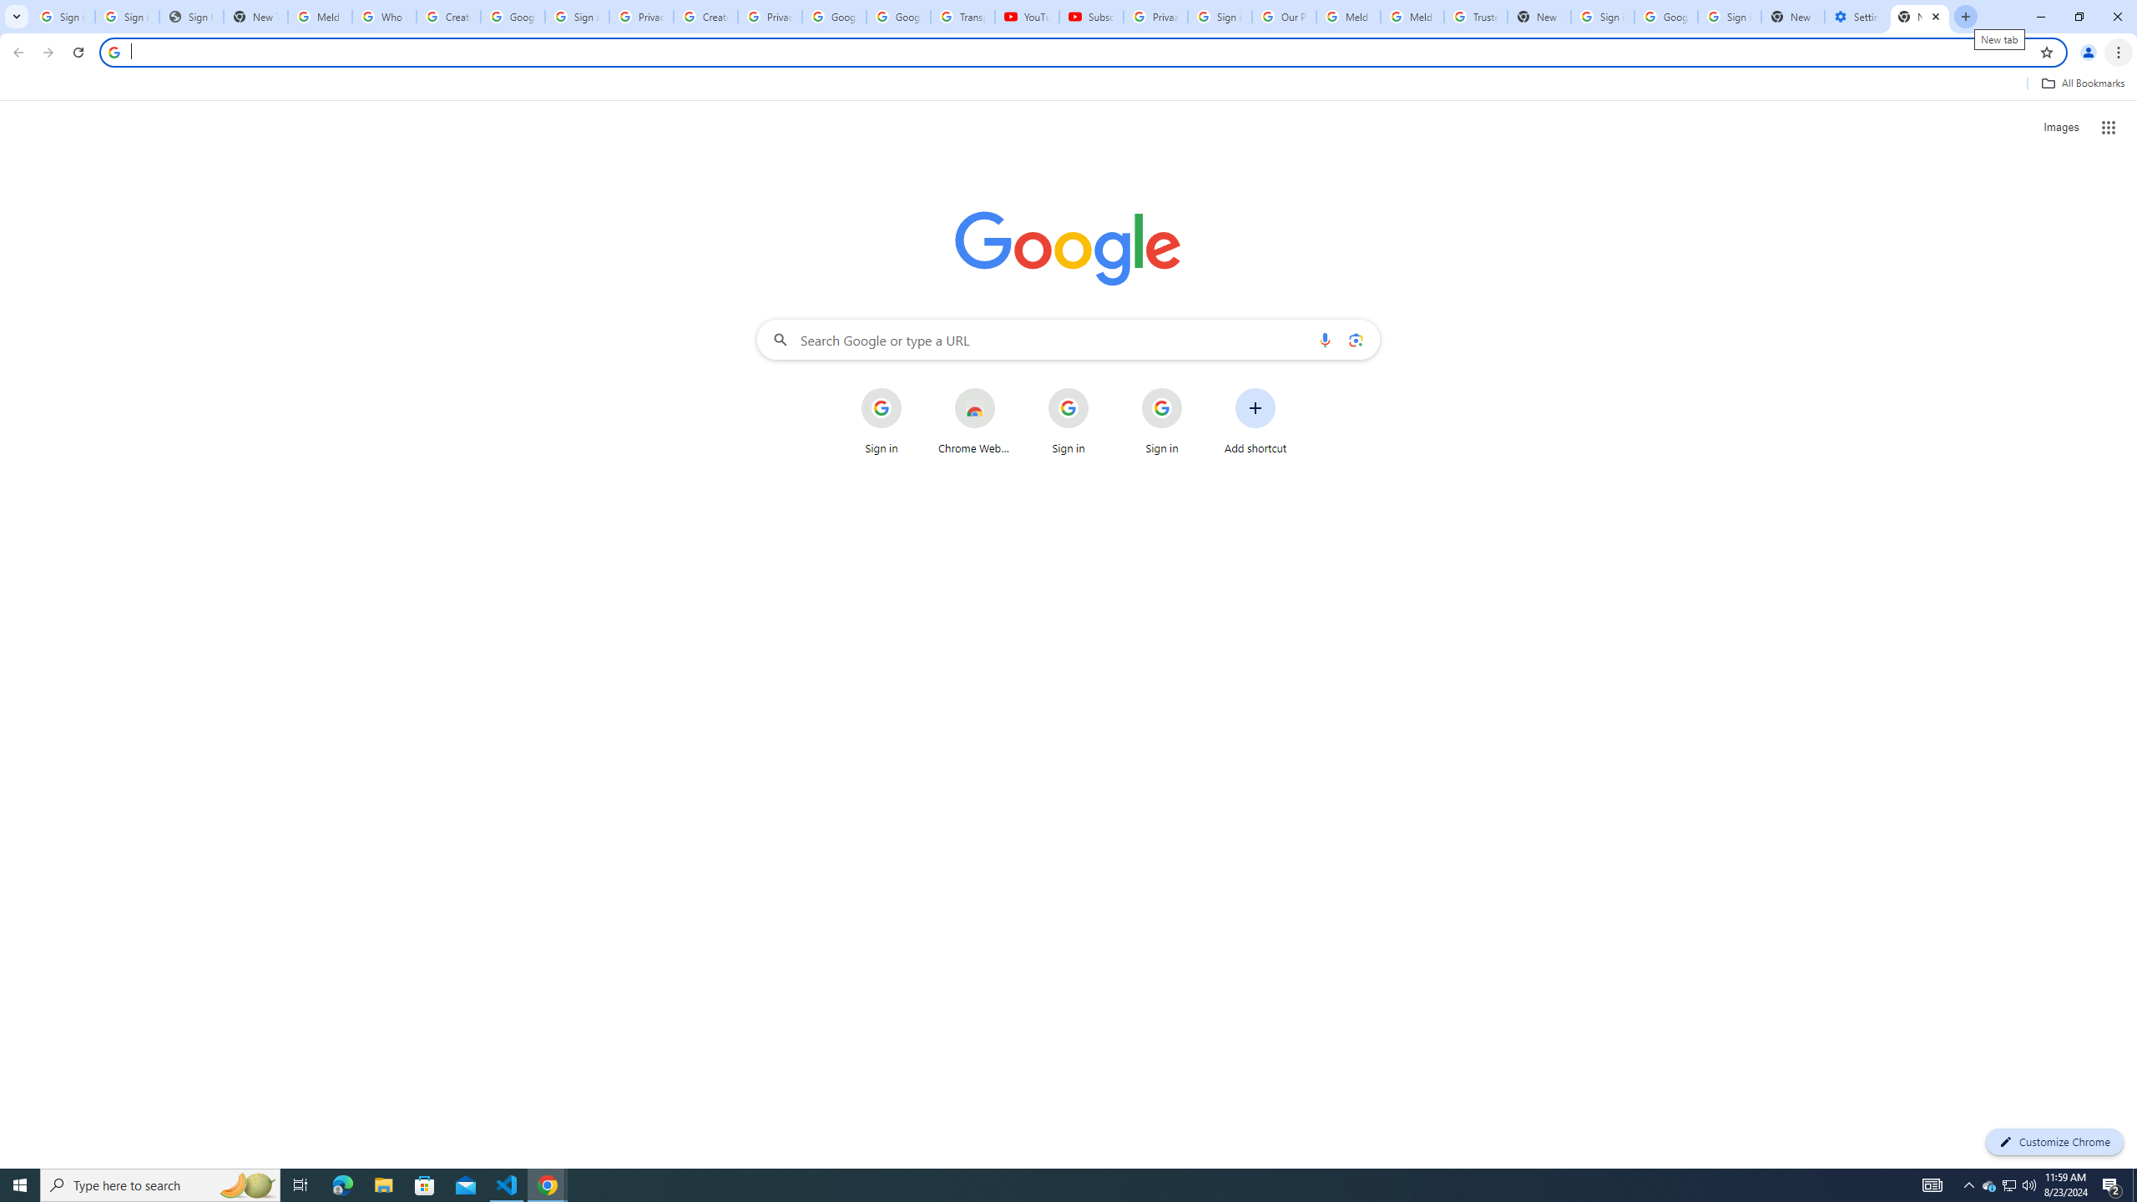 The width and height of the screenshot is (2137, 1202). Describe the element at coordinates (1068, 339) in the screenshot. I see `Search Google or type a URL` at that location.